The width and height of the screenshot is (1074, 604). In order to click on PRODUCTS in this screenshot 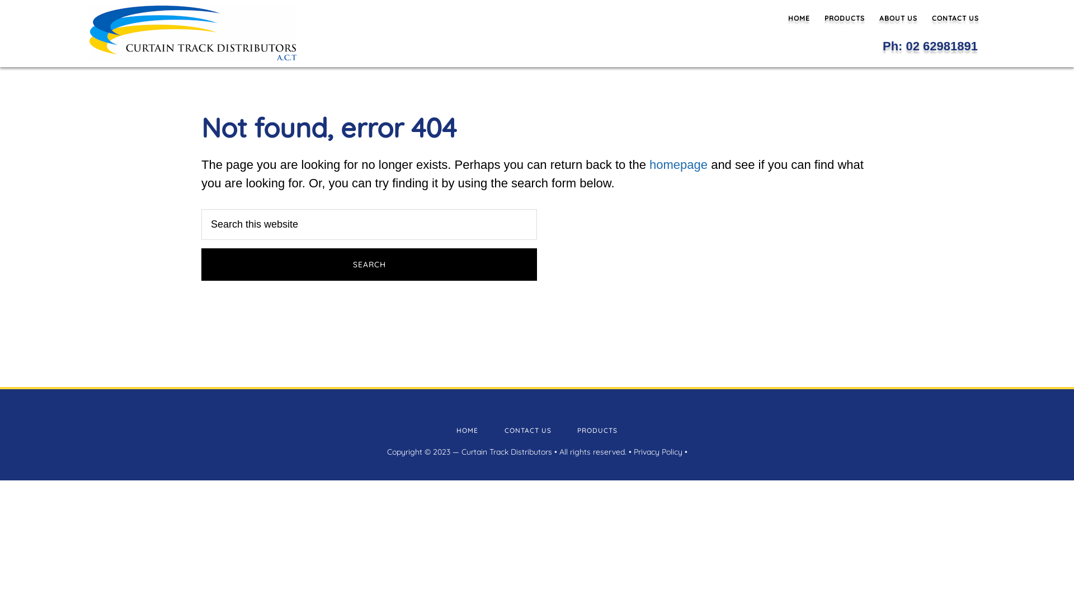, I will do `click(845, 18)`.